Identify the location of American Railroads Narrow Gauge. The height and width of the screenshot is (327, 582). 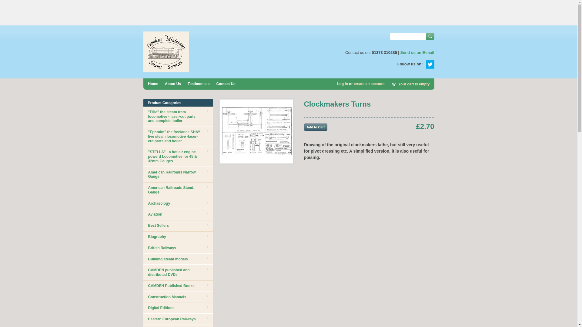
(178, 174).